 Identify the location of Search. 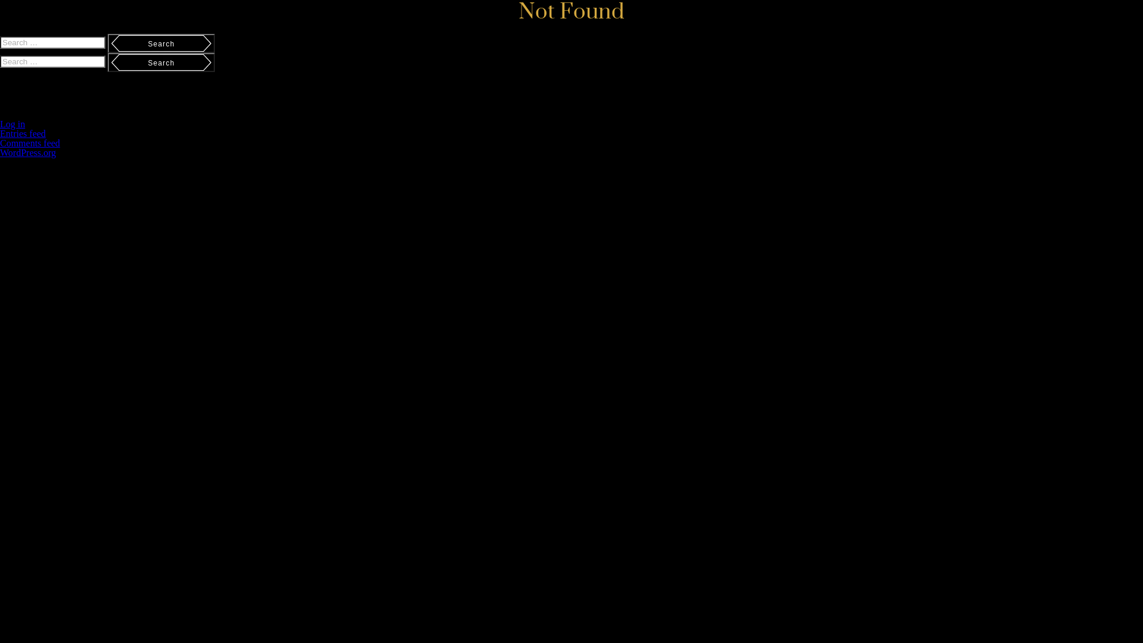
(161, 43).